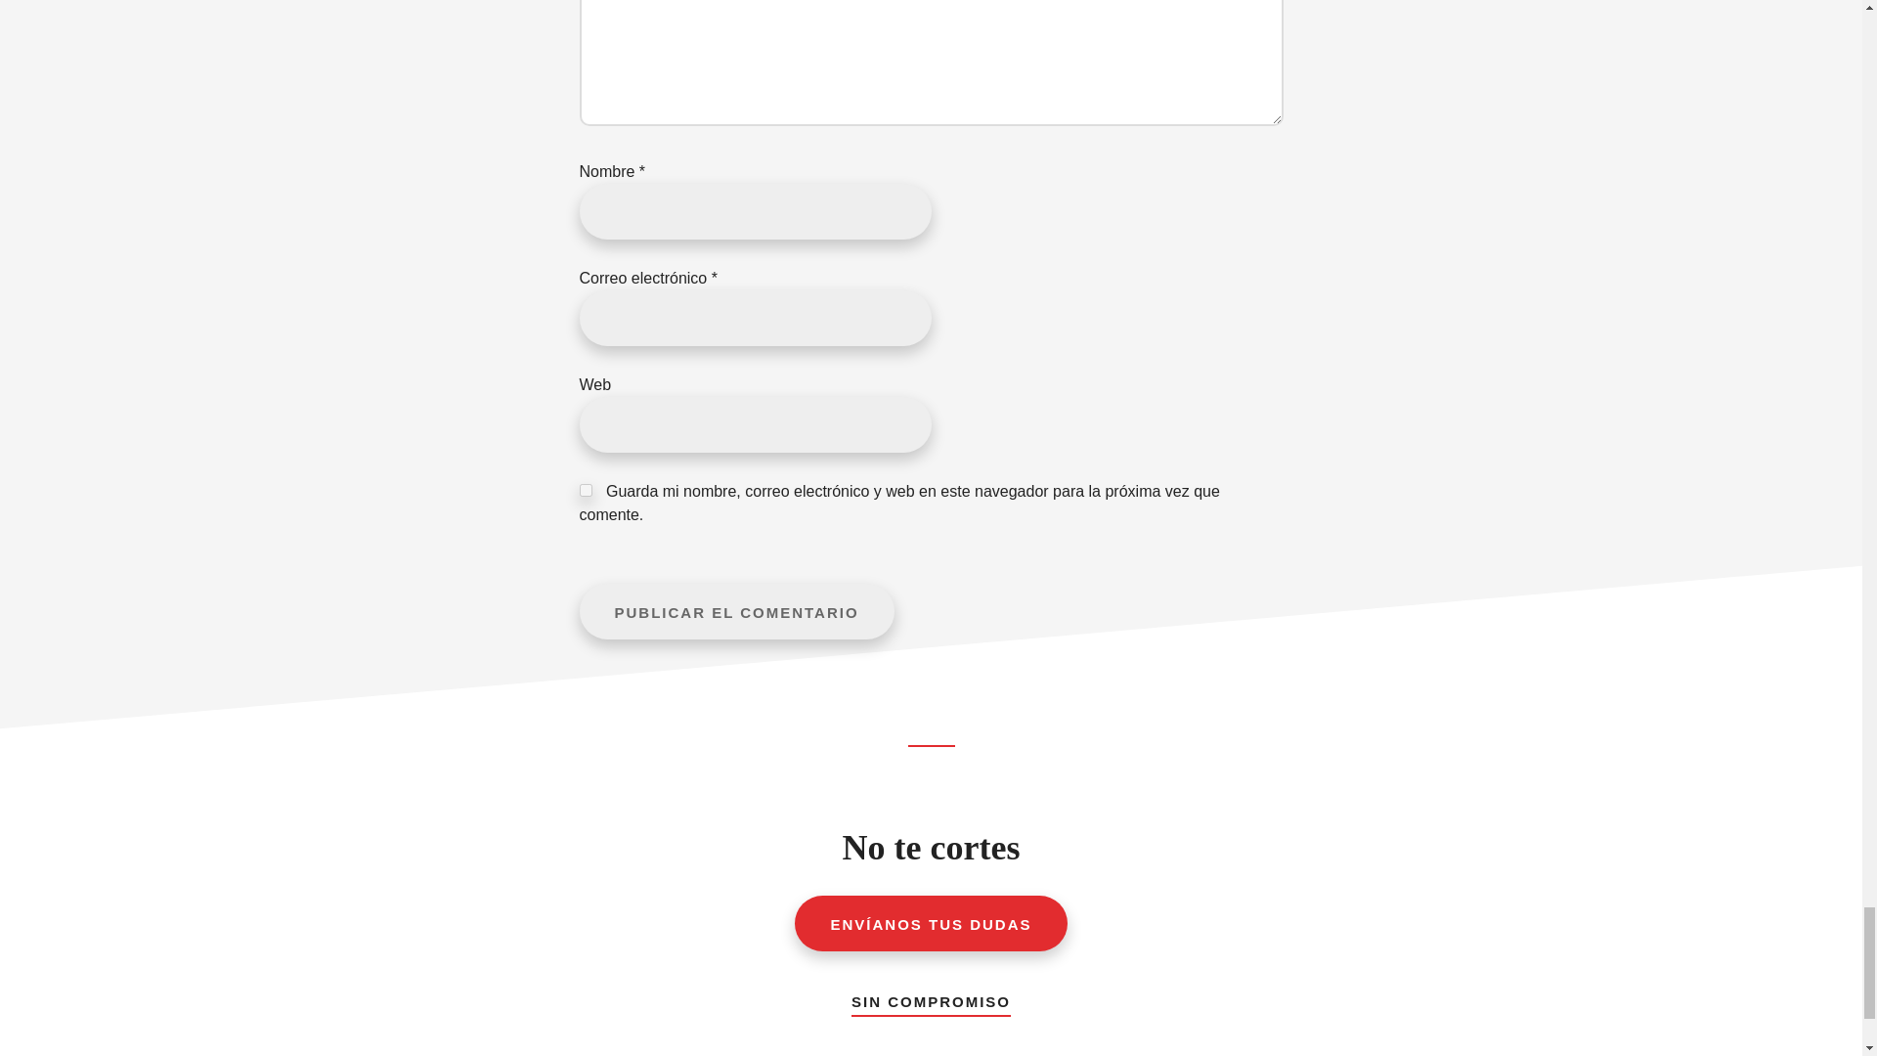 The width and height of the screenshot is (1877, 1056). Describe the element at coordinates (735, 612) in the screenshot. I see `Publicar el comentario` at that location.